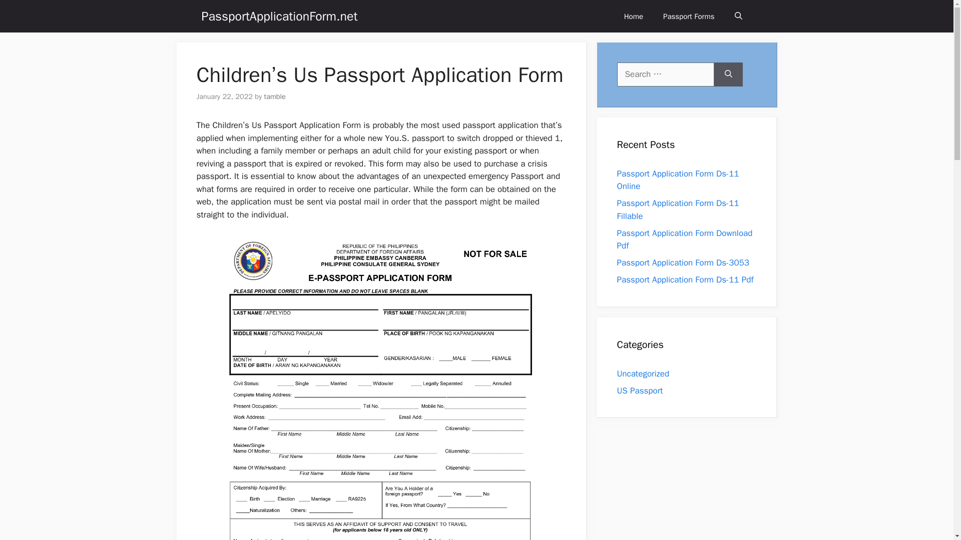 The height and width of the screenshot is (540, 961). I want to click on US Passport, so click(640, 390).